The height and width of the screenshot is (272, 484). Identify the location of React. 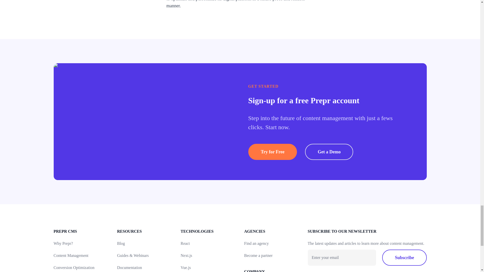
(185, 243).